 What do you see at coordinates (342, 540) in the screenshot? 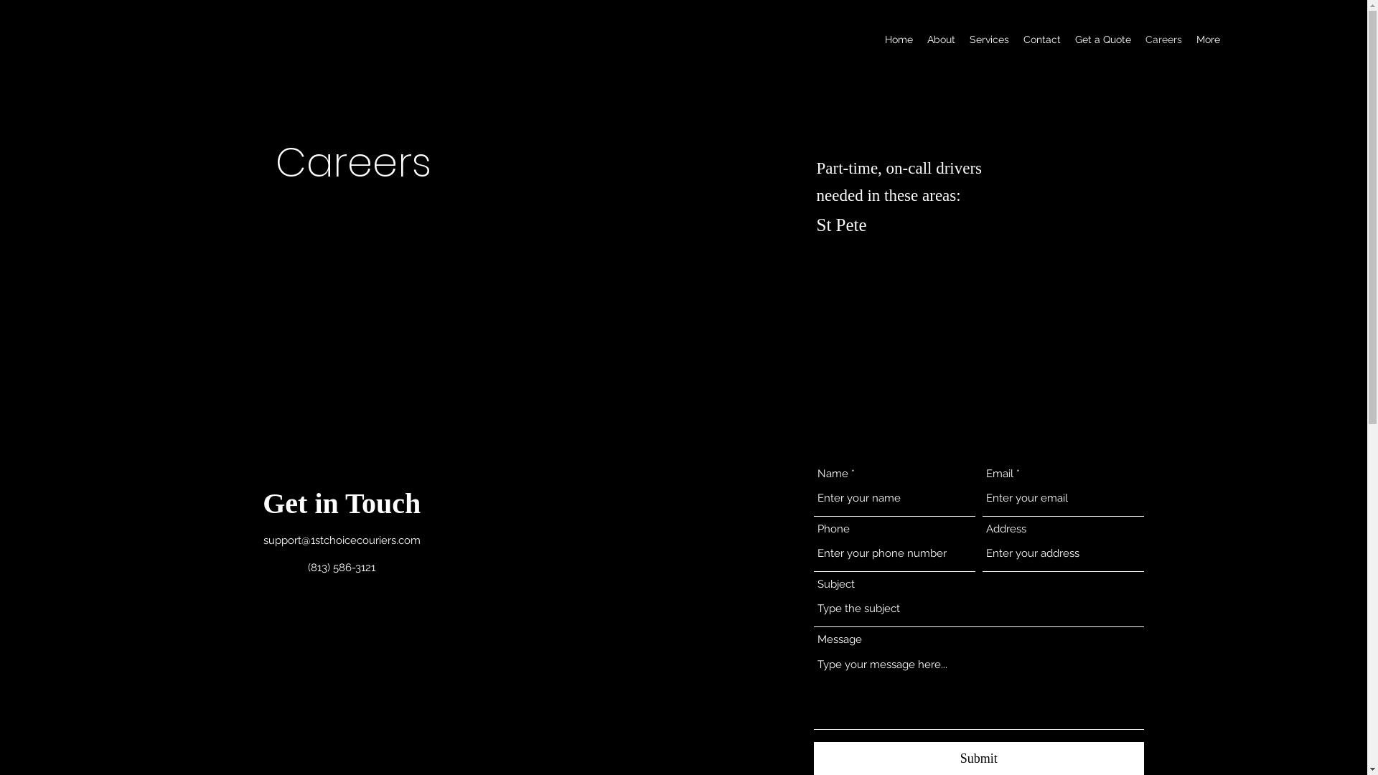
I see `support@1stchoicecouriers.com` at bounding box center [342, 540].